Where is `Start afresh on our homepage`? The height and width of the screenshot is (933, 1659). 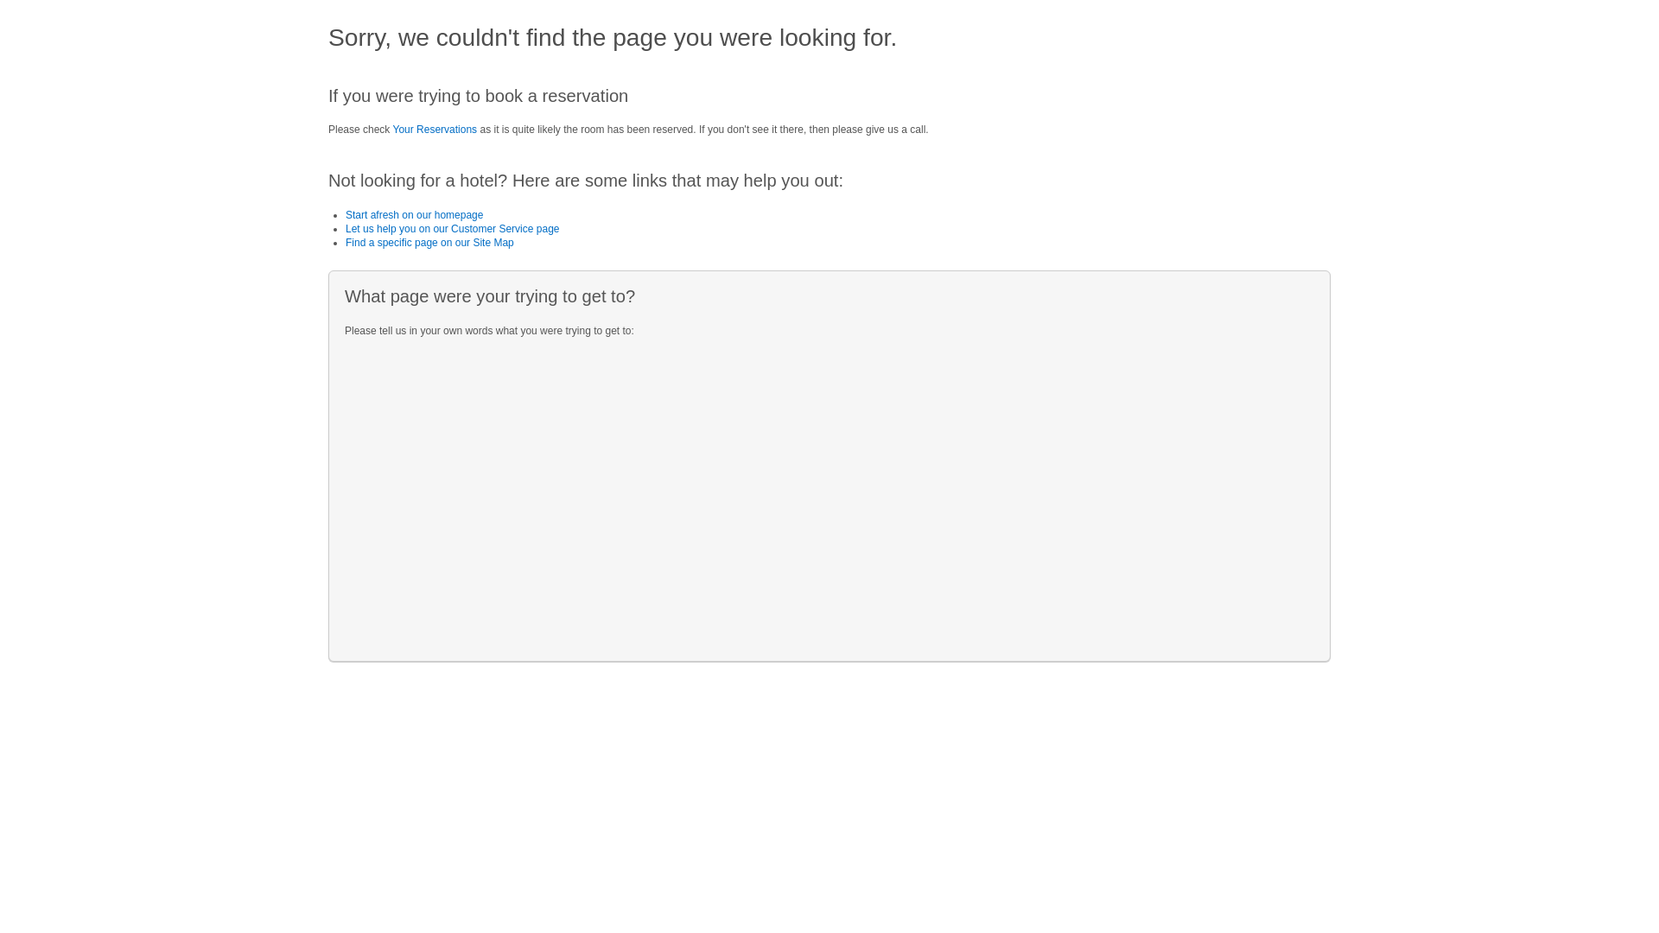 Start afresh on our homepage is located at coordinates (415, 215).